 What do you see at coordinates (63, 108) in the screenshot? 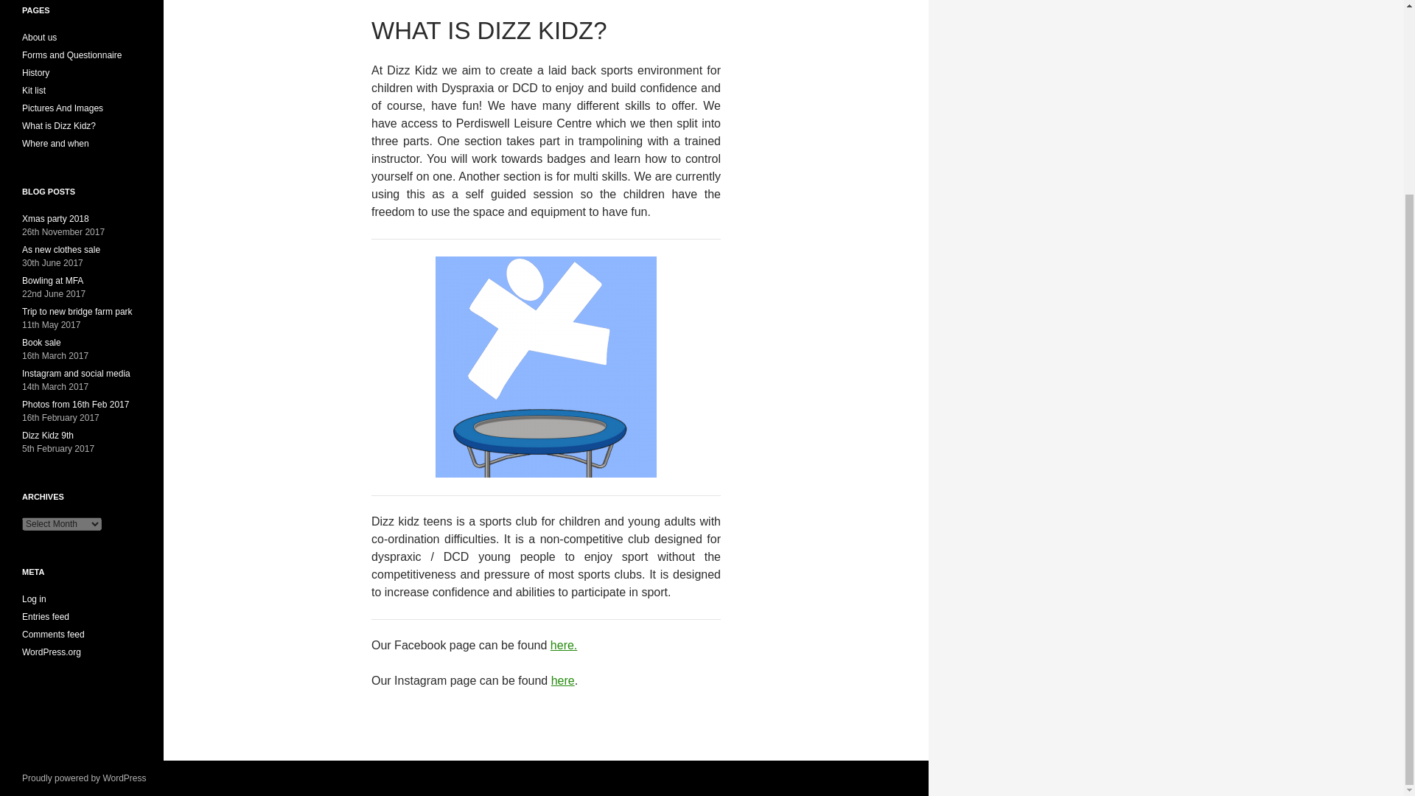
I see `Pictures And Images` at bounding box center [63, 108].